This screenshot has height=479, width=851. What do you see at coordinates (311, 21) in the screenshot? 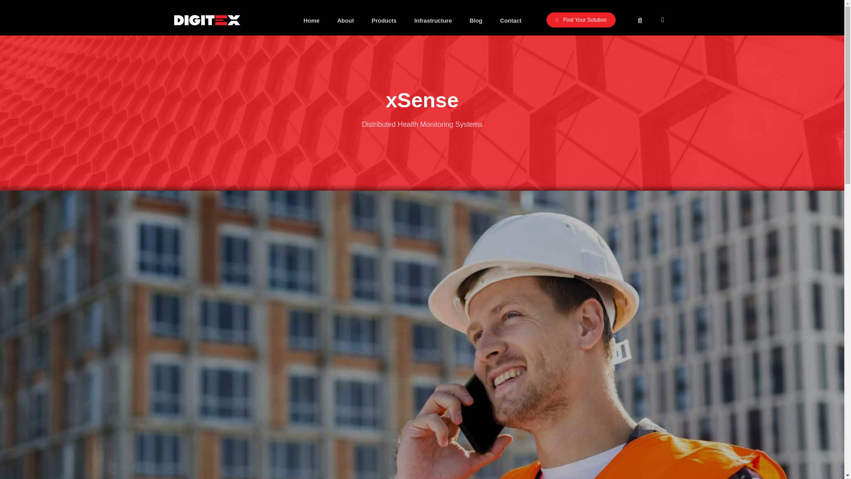
I see `Home` at bounding box center [311, 21].